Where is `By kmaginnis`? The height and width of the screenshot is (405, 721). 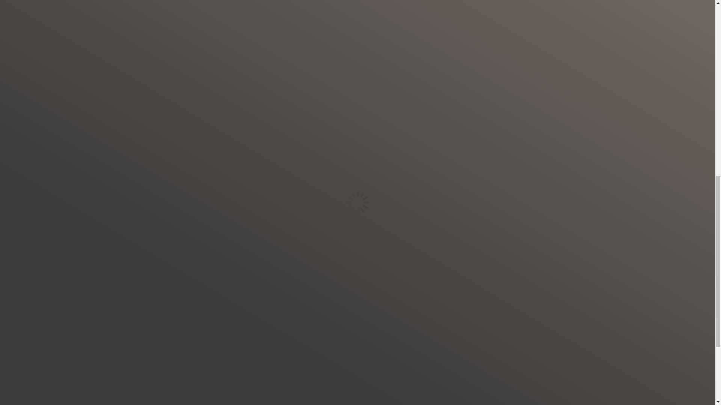 By kmaginnis is located at coordinates (304, 229).